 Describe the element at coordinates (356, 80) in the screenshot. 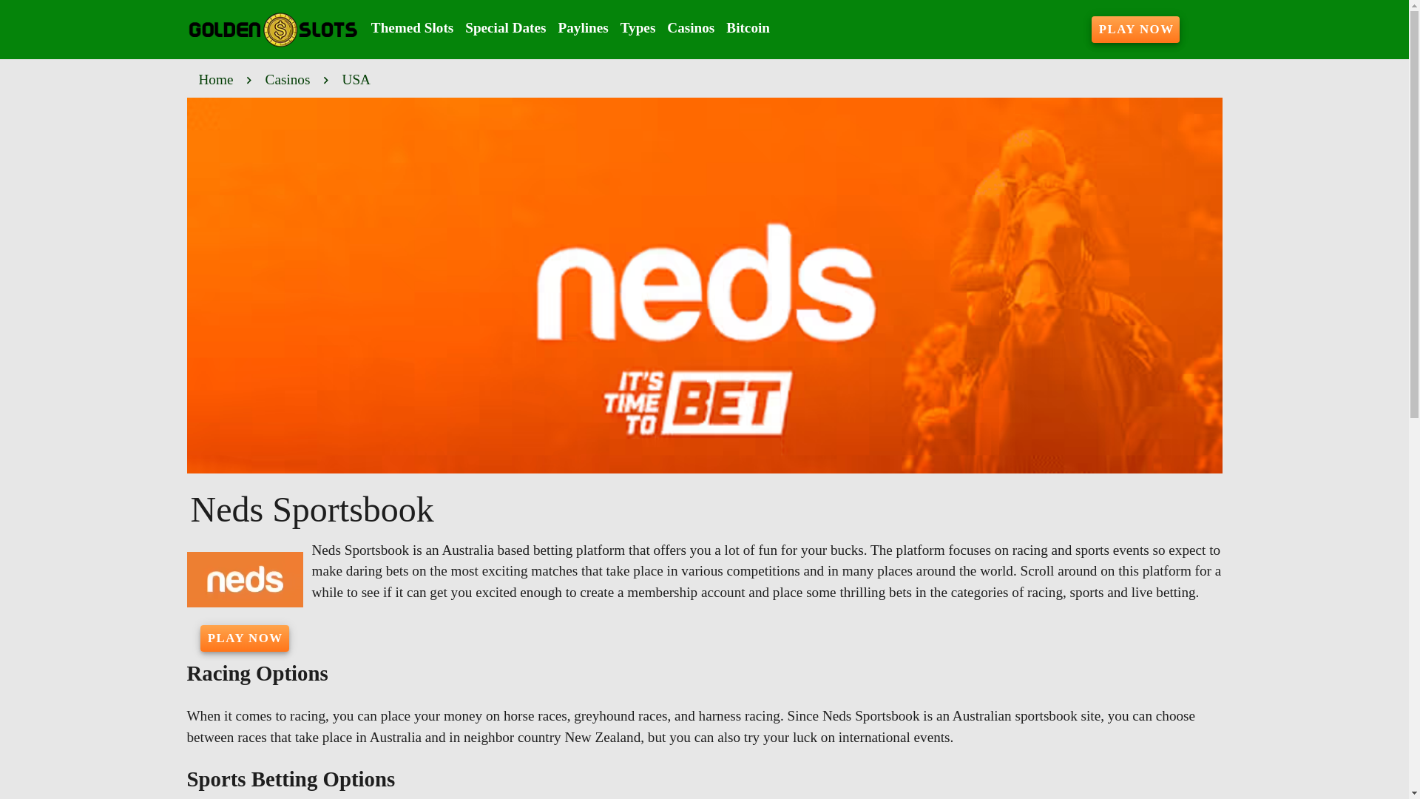

I see `USA` at that location.